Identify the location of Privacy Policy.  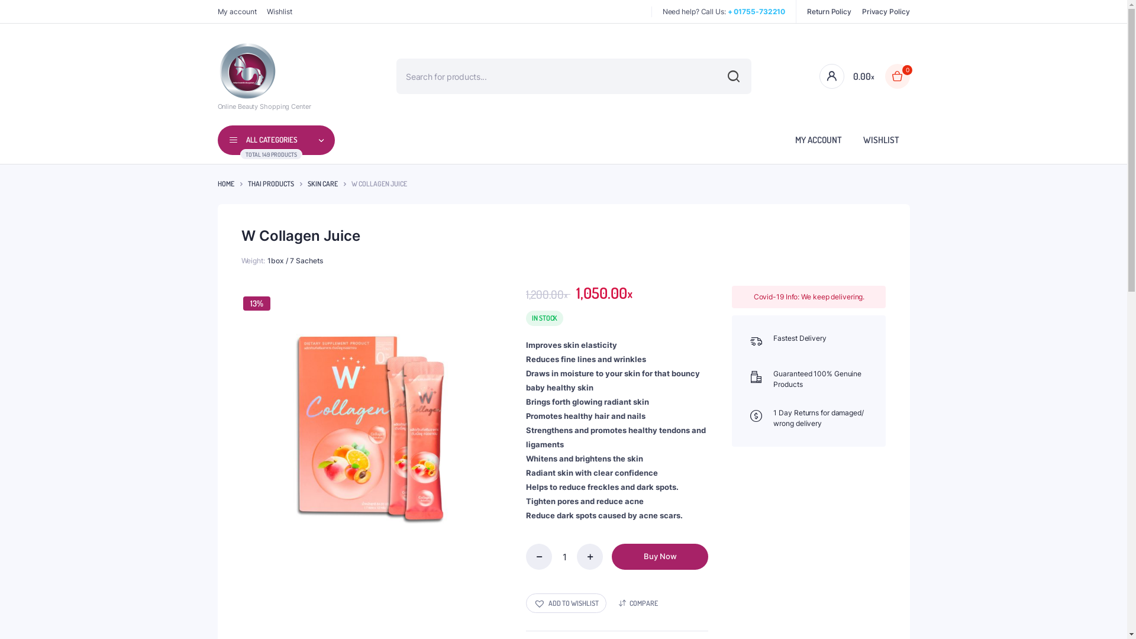
(886, 11).